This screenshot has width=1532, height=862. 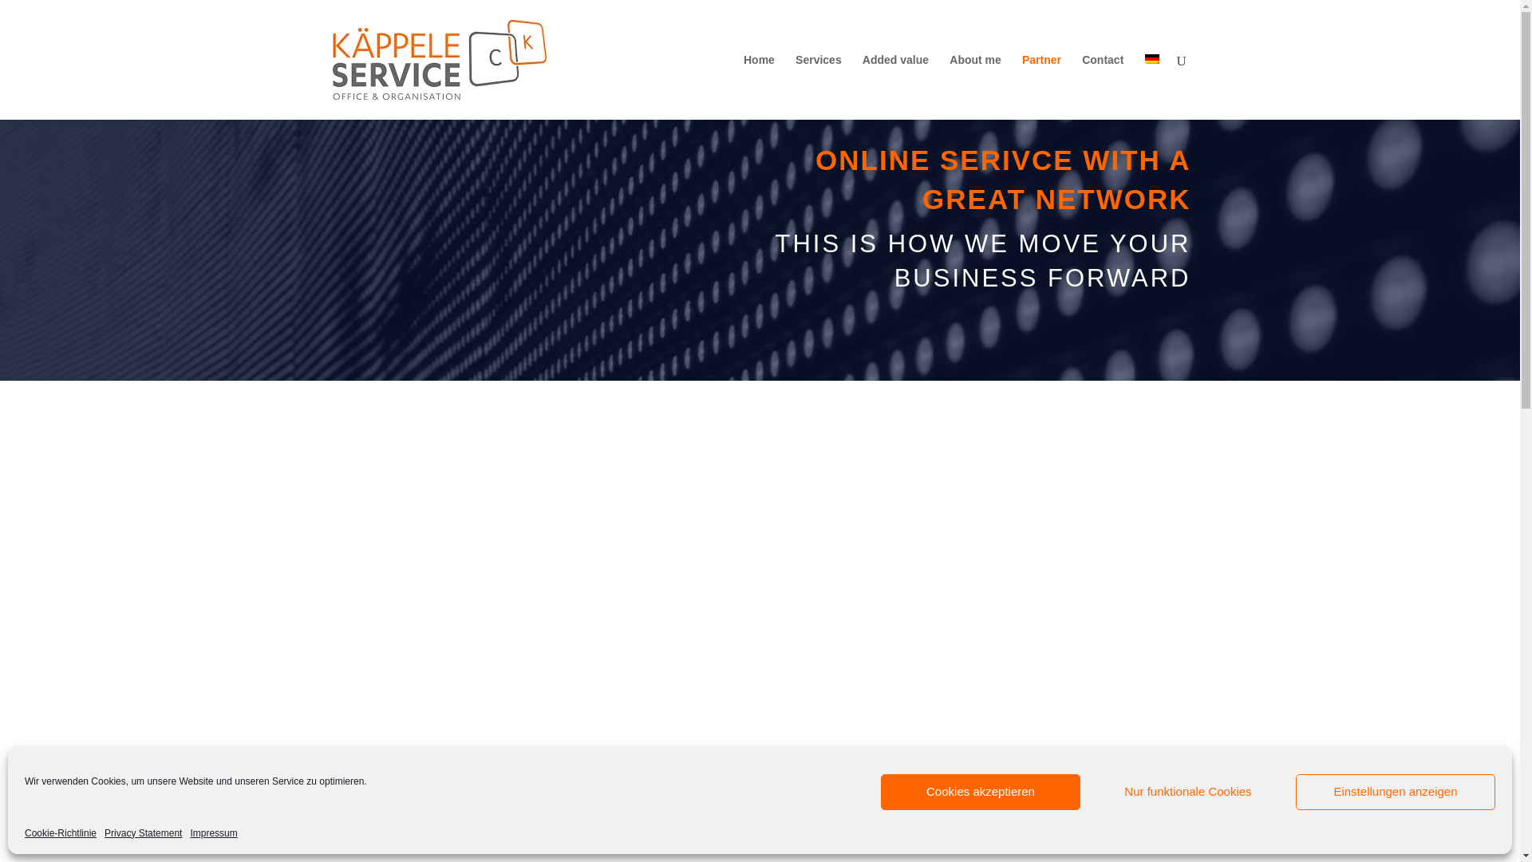 What do you see at coordinates (980, 792) in the screenshot?
I see `Cookies akzeptieren` at bounding box center [980, 792].